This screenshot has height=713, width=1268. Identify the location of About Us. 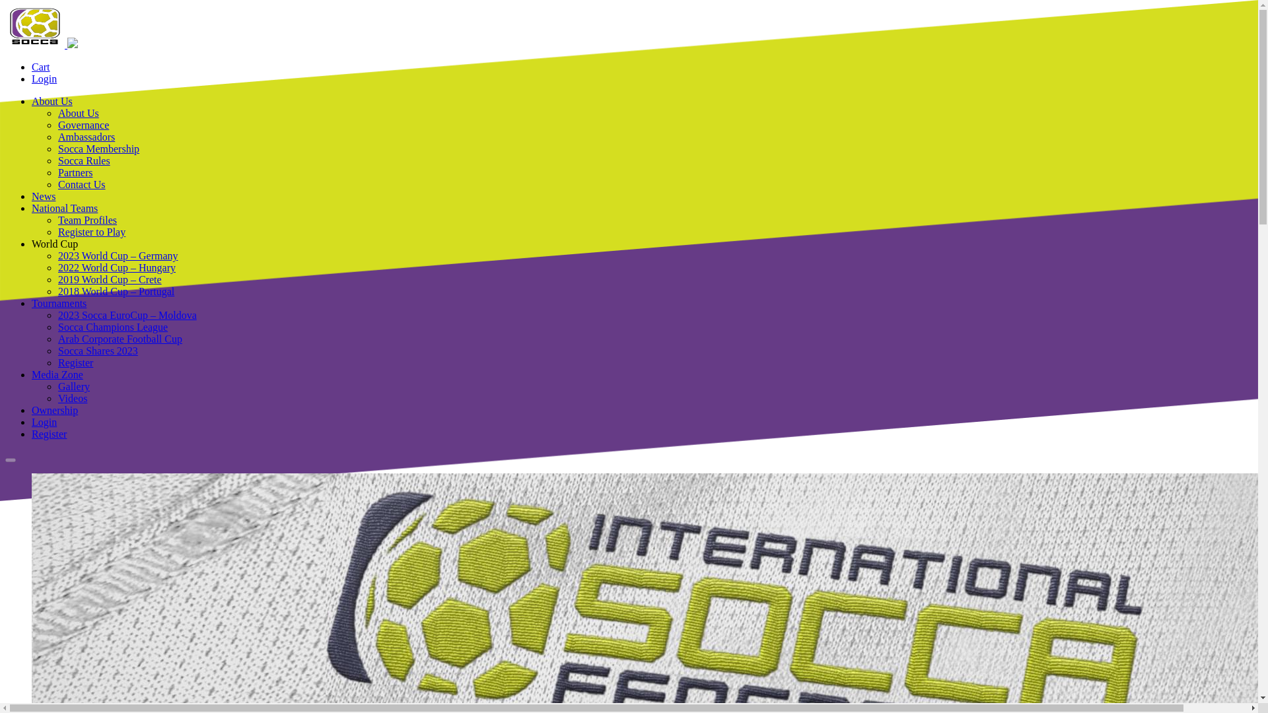
(78, 114).